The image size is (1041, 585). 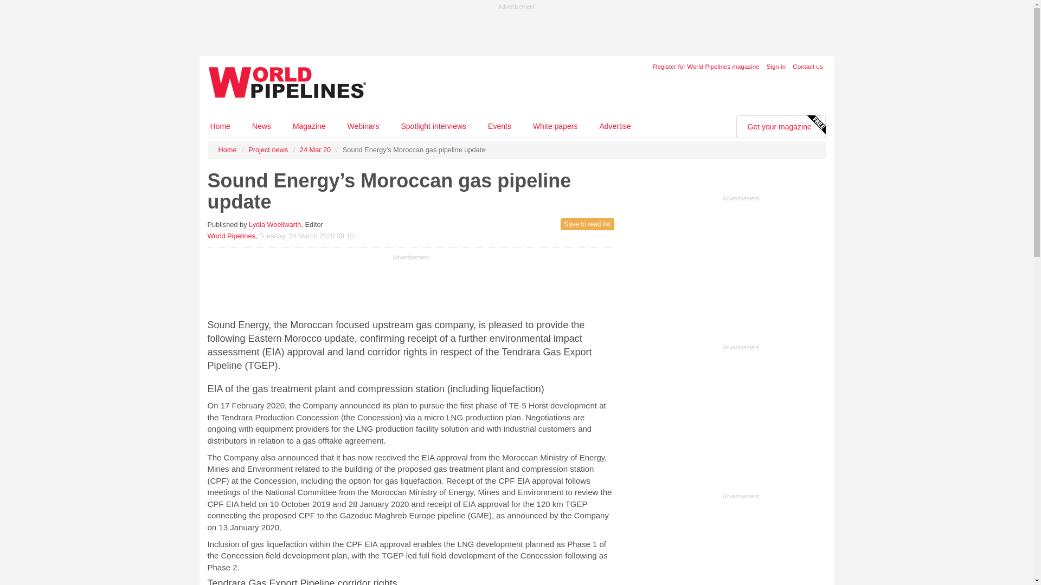 What do you see at coordinates (274, 224) in the screenshot?
I see `Lydia Woellwarth` at bounding box center [274, 224].